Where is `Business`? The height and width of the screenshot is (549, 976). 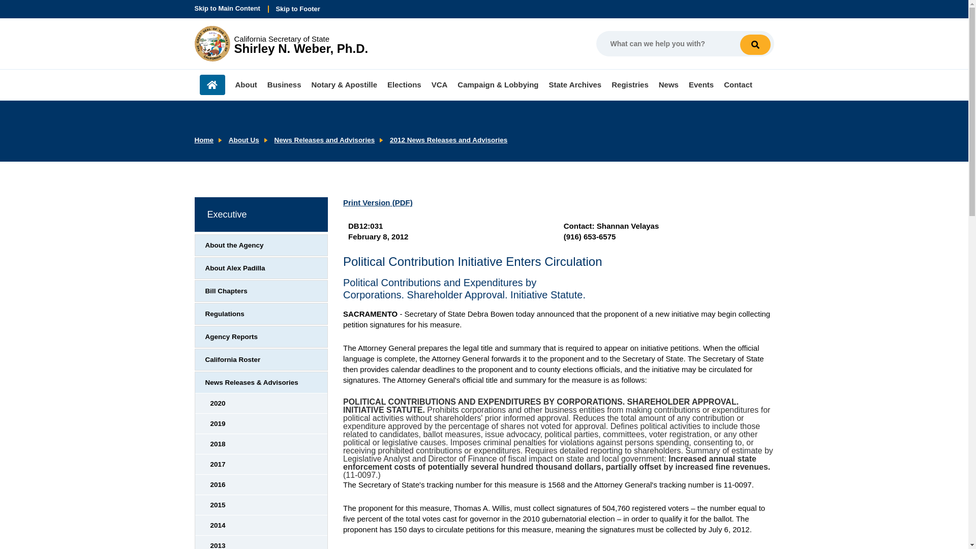
Business is located at coordinates (285, 84).